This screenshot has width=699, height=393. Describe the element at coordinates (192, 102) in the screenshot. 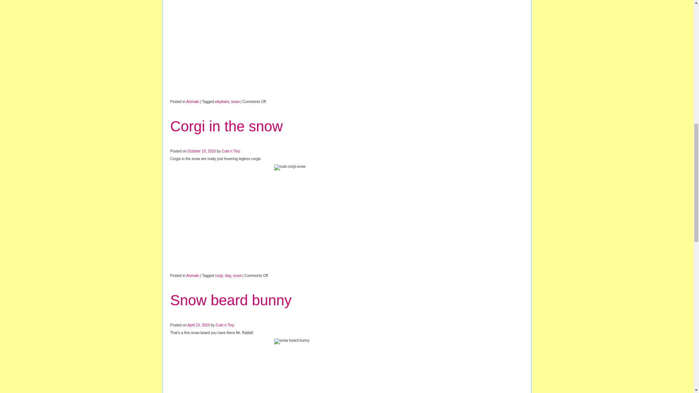

I see `Animals` at that location.